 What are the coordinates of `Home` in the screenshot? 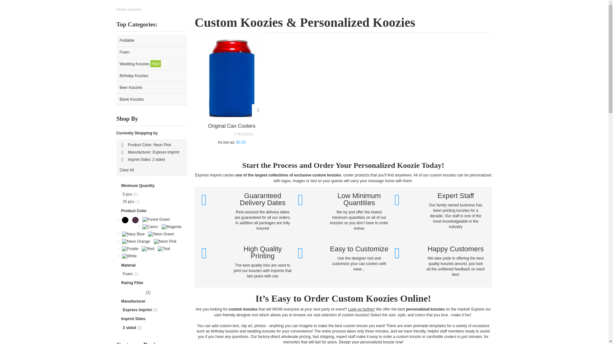 It's located at (121, 9).